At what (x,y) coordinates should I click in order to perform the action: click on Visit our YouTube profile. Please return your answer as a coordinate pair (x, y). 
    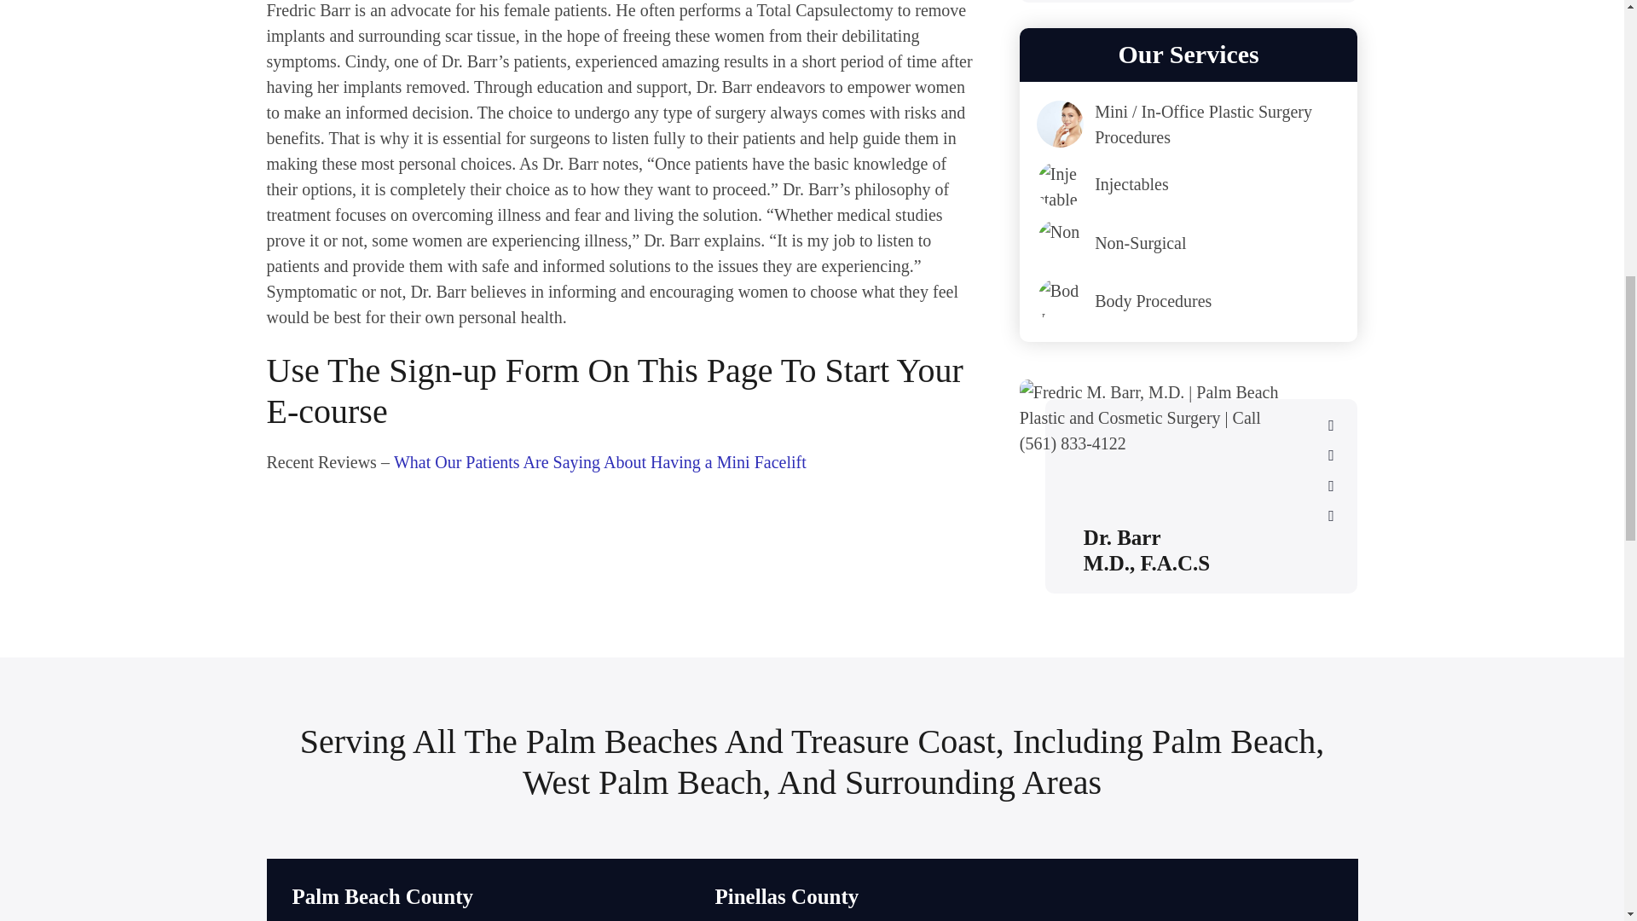
    Looking at the image, I should click on (1330, 515).